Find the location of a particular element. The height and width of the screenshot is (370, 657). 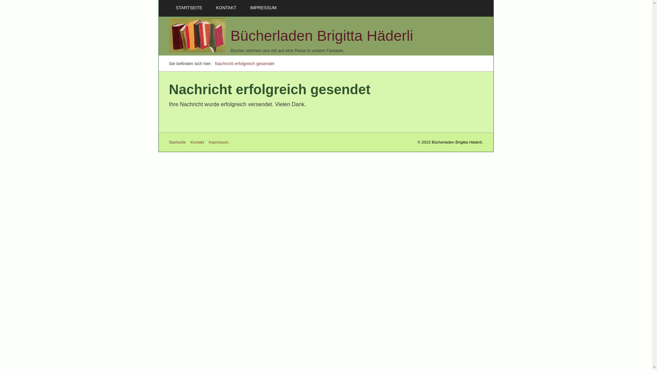

Impressum is located at coordinates (220, 142).